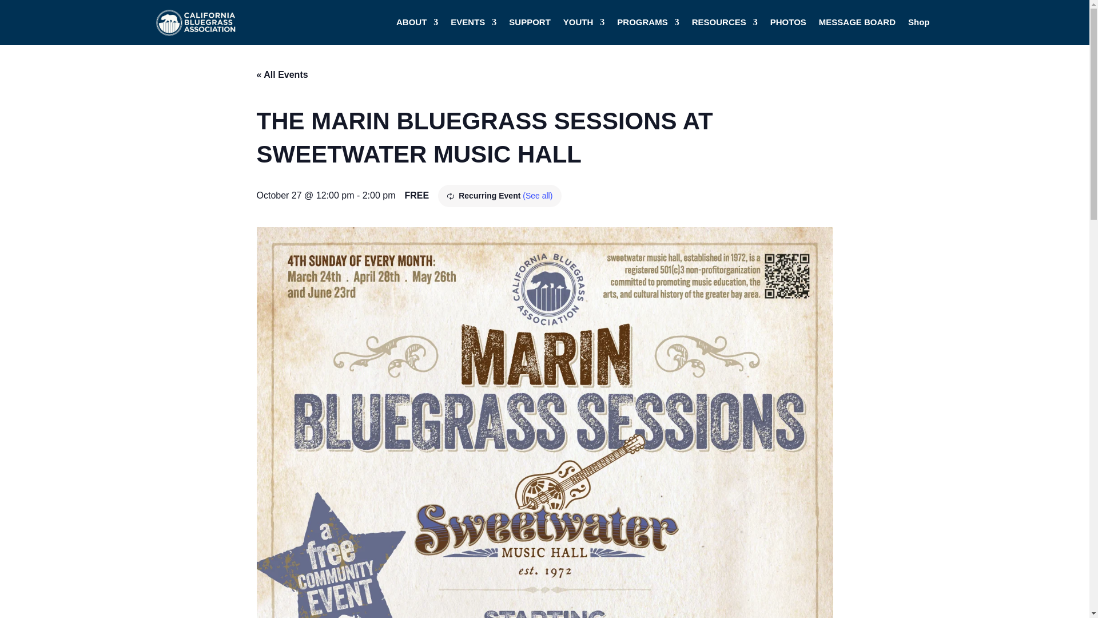 The width and height of the screenshot is (1098, 618). Describe the element at coordinates (583, 22) in the screenshot. I see `YOUTH` at that location.